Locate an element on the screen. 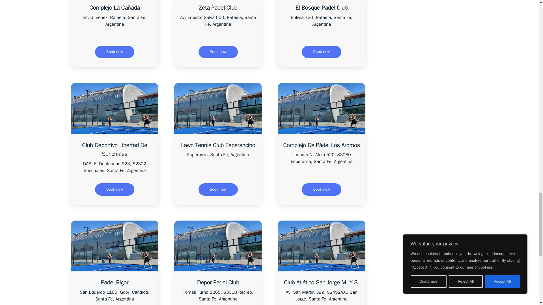 The width and height of the screenshot is (543, 305). Book now is located at coordinates (321, 52).